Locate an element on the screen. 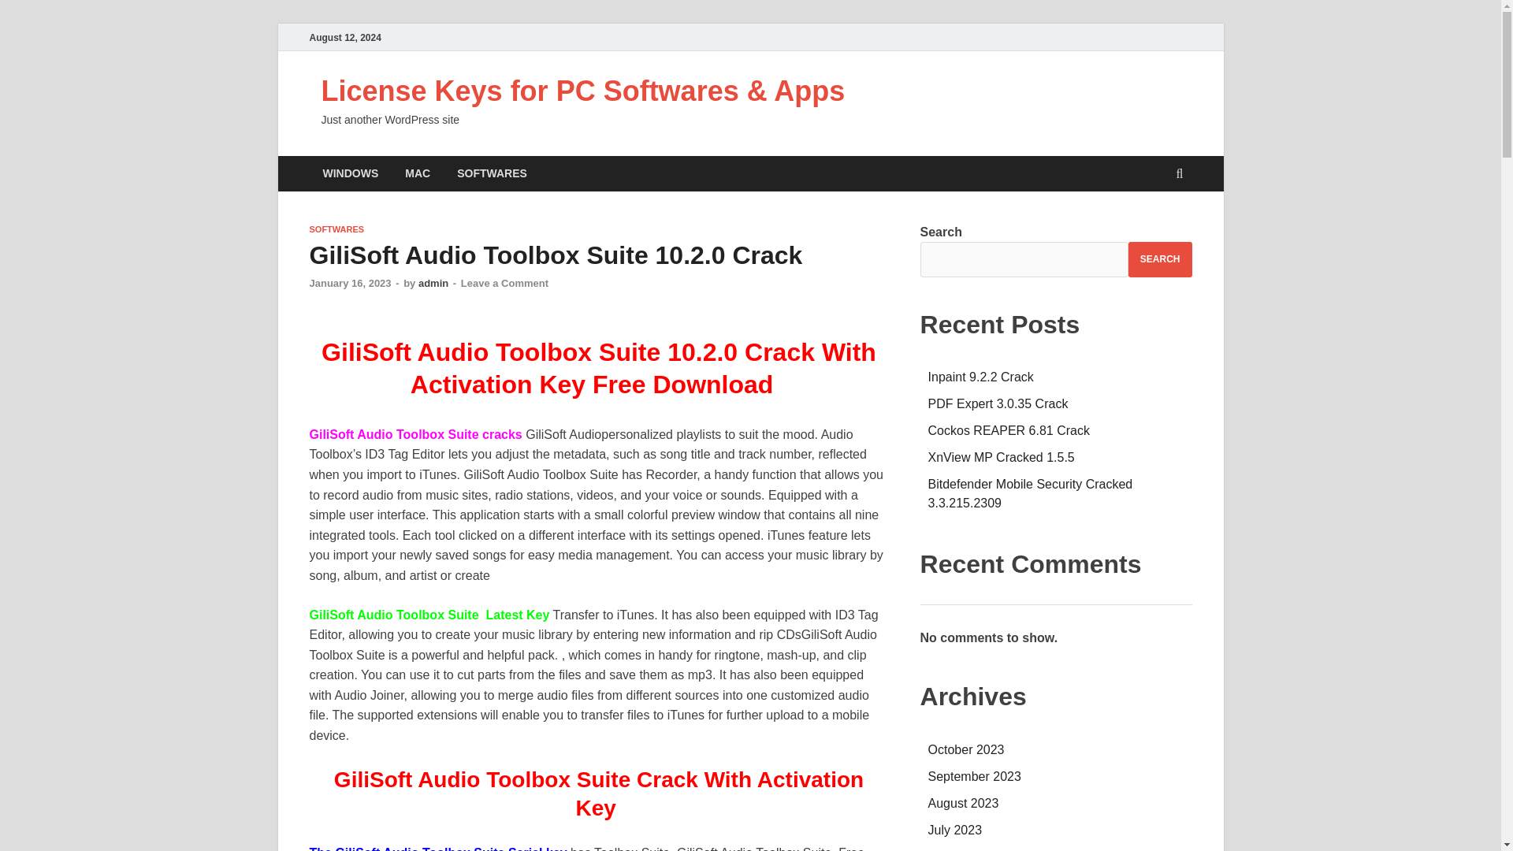 This screenshot has width=1513, height=851. January 16, 2023 is located at coordinates (349, 284).